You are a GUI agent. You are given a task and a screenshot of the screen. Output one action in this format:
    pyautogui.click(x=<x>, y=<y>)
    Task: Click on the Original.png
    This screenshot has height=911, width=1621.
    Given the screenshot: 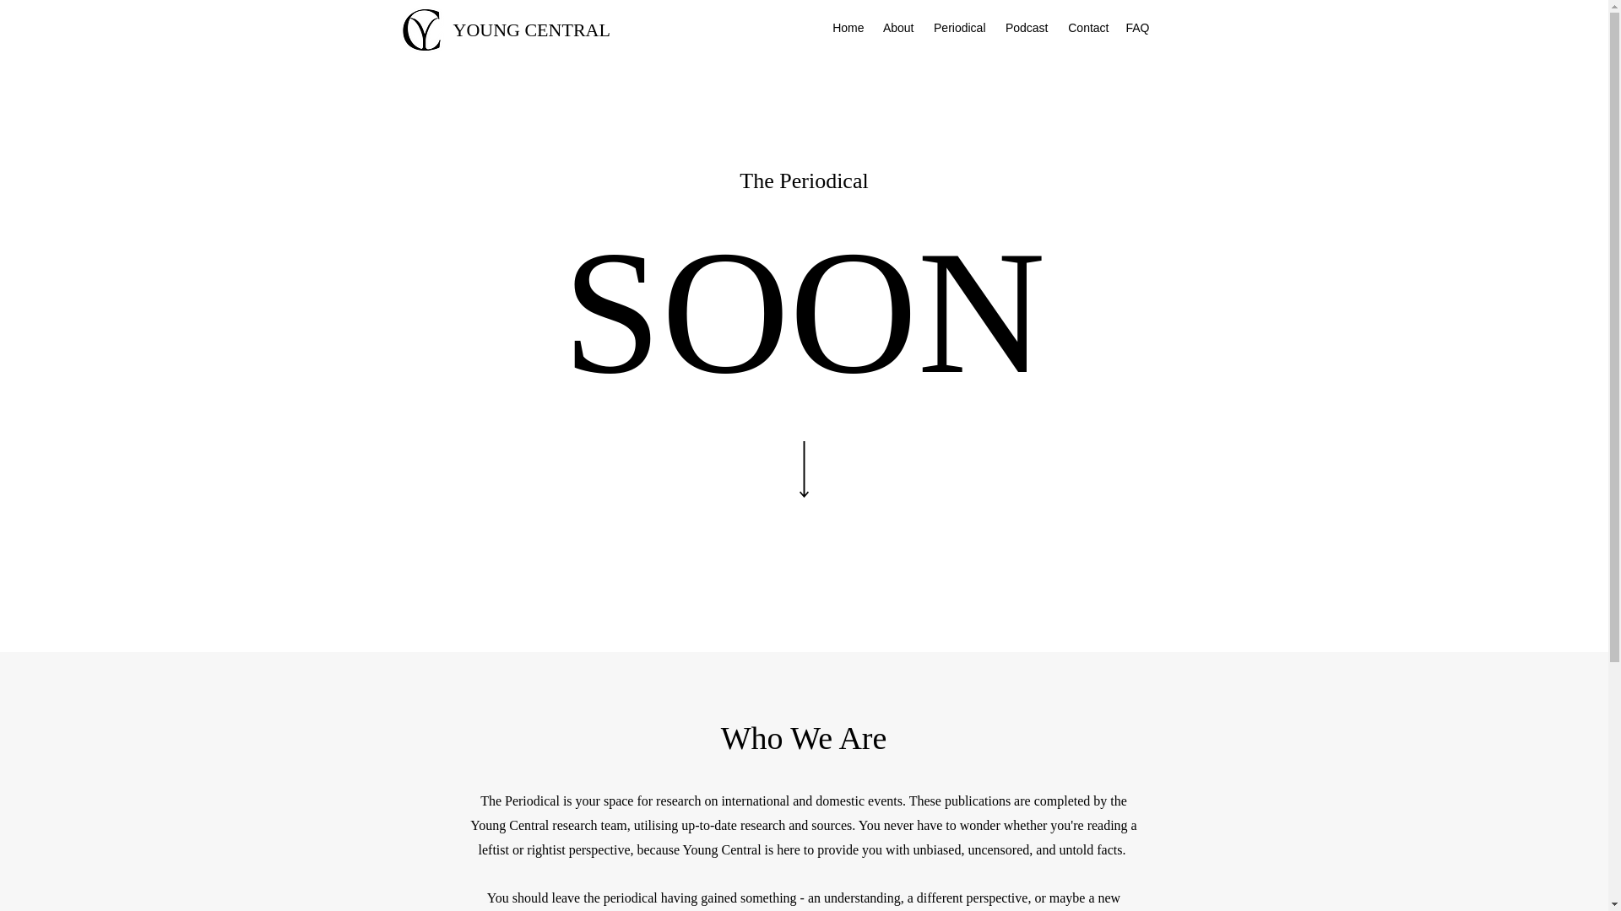 What is the action you would take?
    pyautogui.click(x=420, y=30)
    